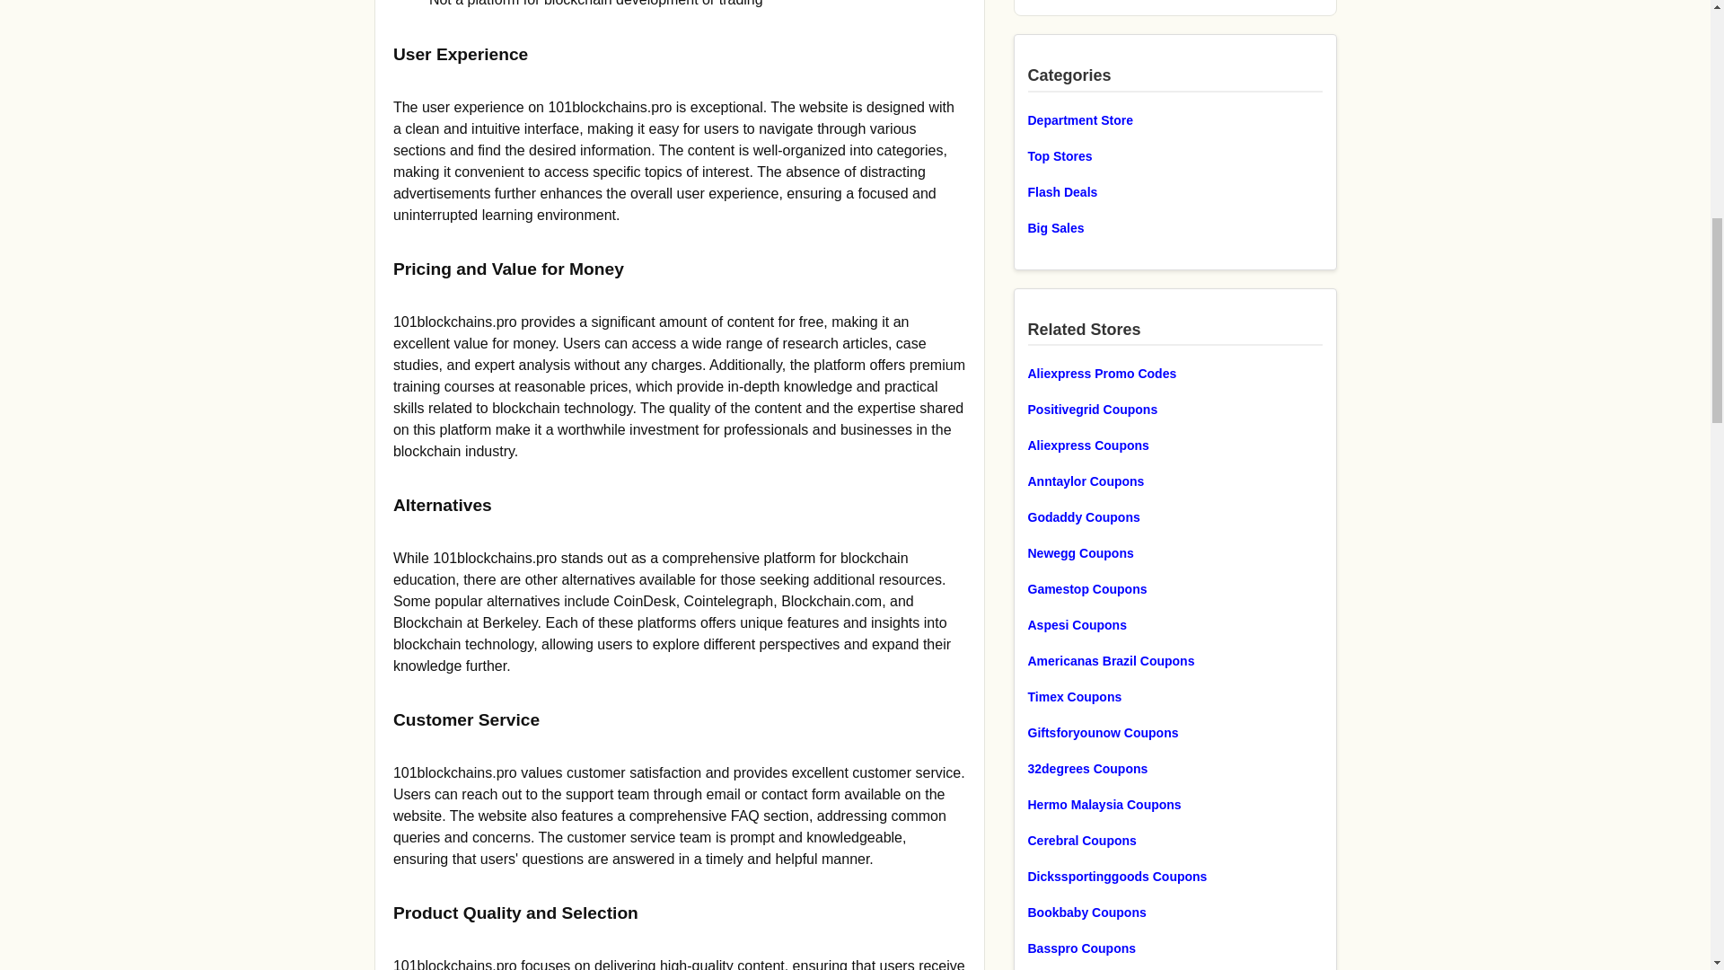 Image resolution: width=1724 pixels, height=970 pixels. What do you see at coordinates (1174, 409) in the screenshot?
I see `Positivegrid Coupons` at bounding box center [1174, 409].